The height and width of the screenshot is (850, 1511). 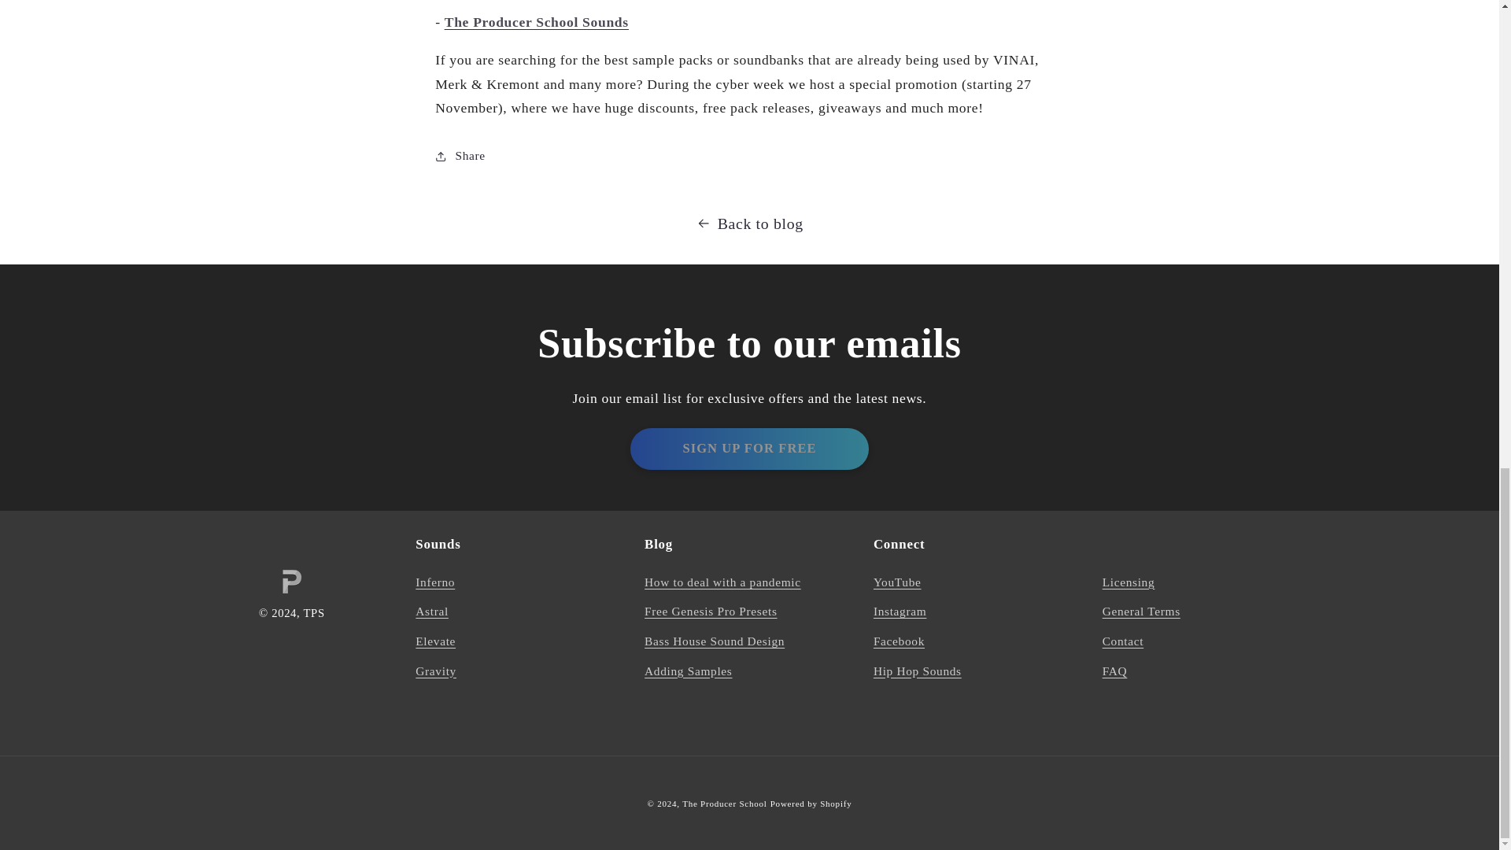 I want to click on Astral, so click(x=432, y=612).